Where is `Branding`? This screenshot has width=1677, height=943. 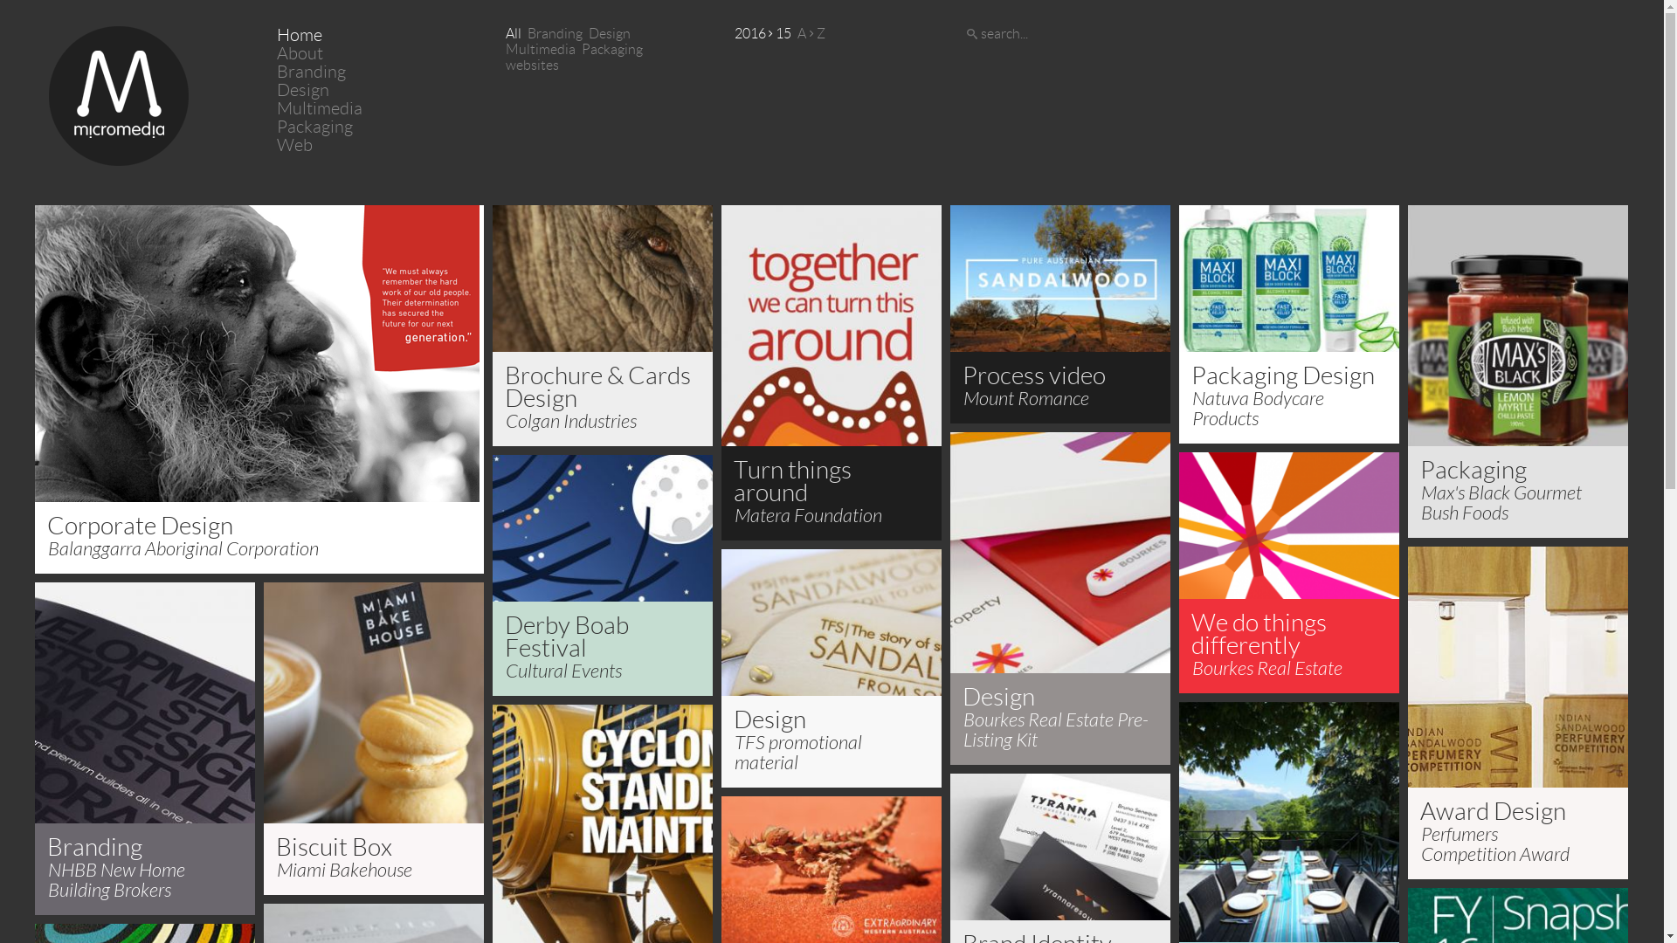
Branding is located at coordinates (311, 72).